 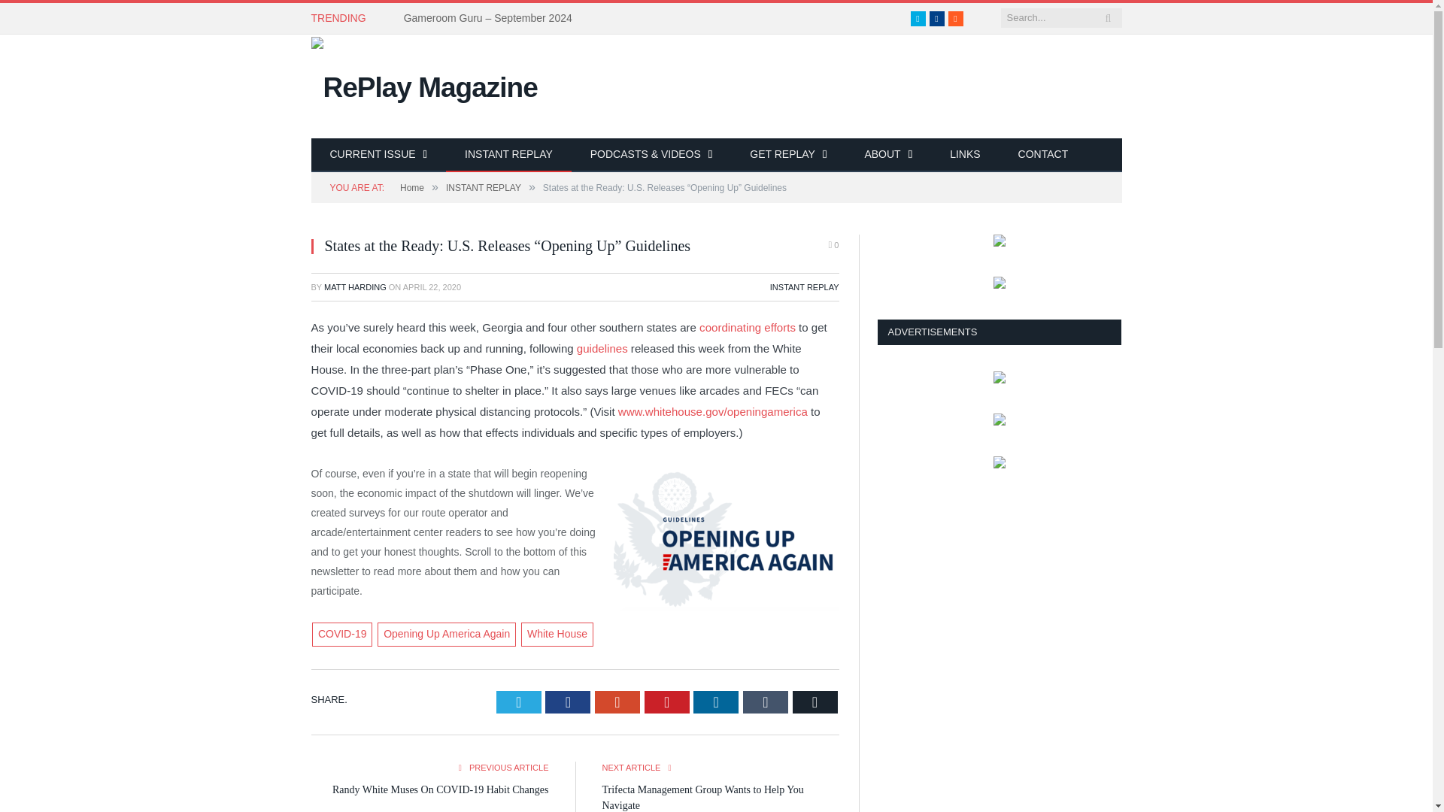 I want to click on Share on Facebook, so click(x=568, y=702).